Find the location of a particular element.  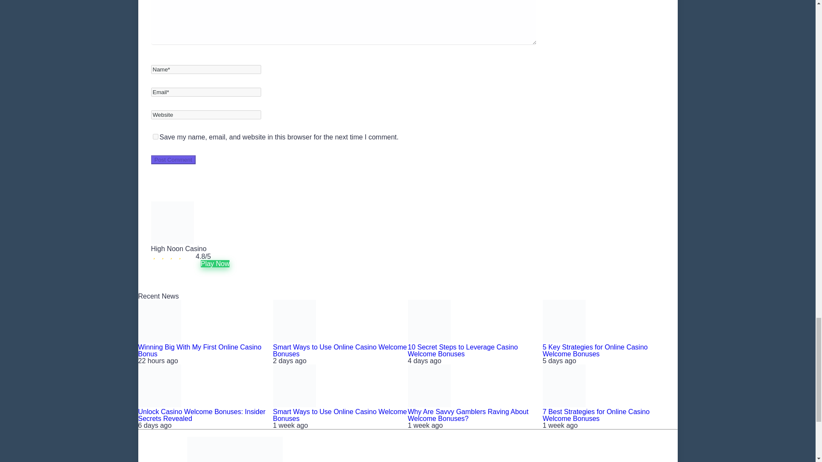

Post Comment is located at coordinates (173, 160).